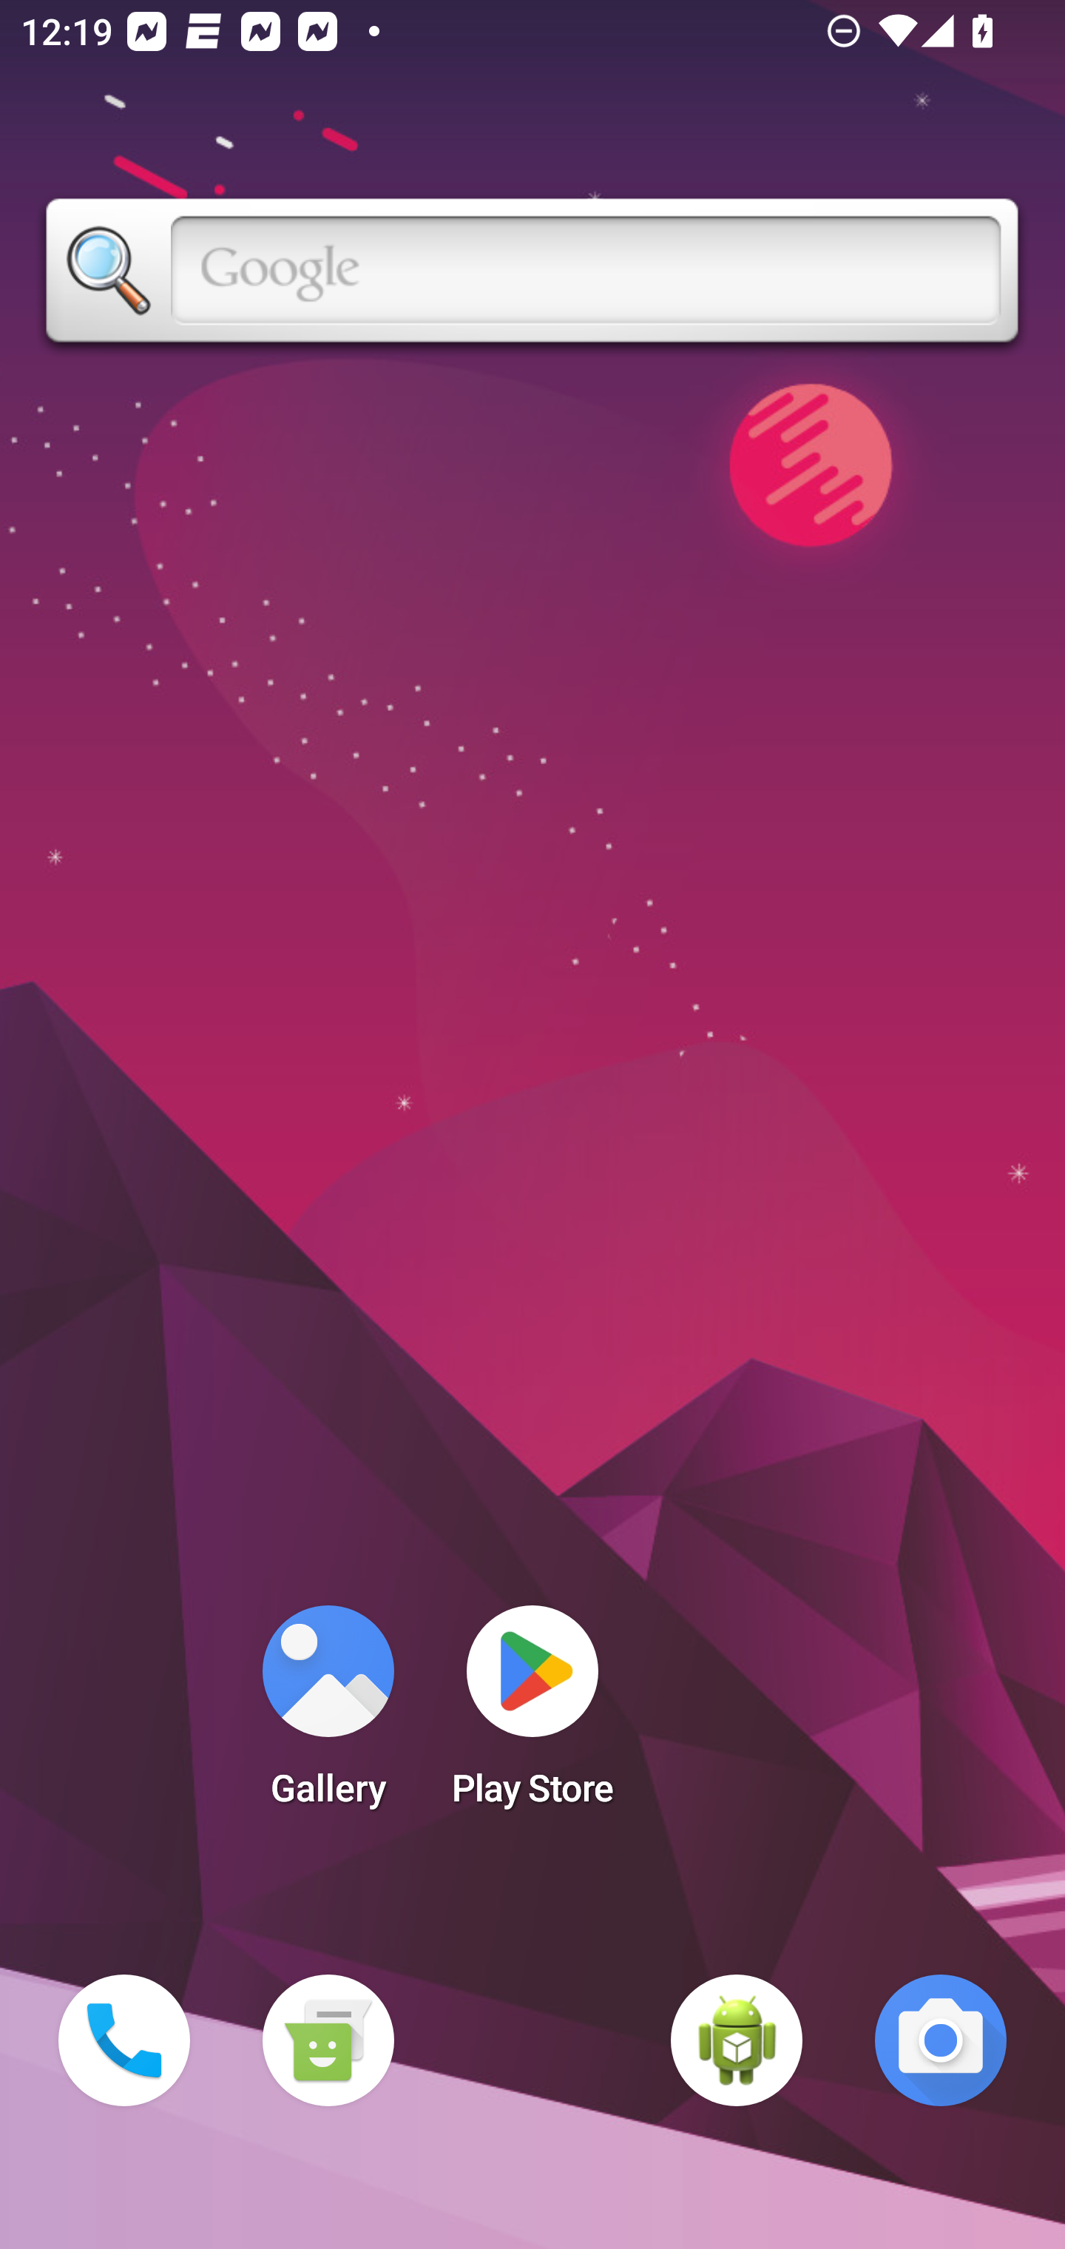 The height and width of the screenshot is (2249, 1065). Describe the element at coordinates (328, 2040) in the screenshot. I see `Messaging` at that location.